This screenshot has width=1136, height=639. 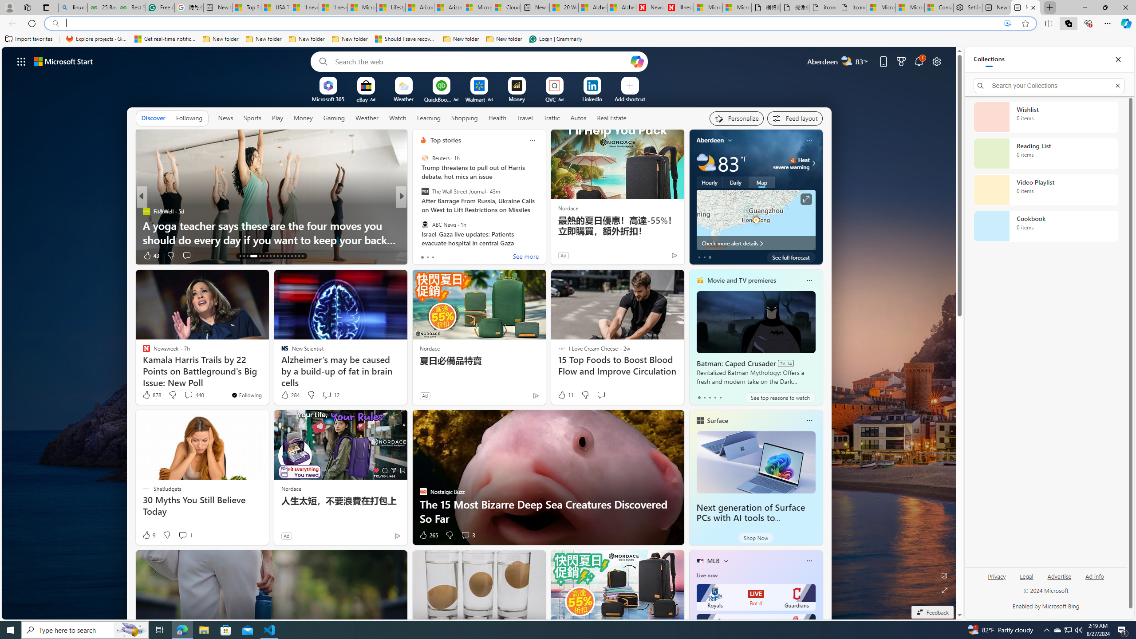 What do you see at coordinates (131, 8) in the screenshot?
I see `Best SSL Certificates Provider in India - GeeksforGeeks` at bounding box center [131, 8].